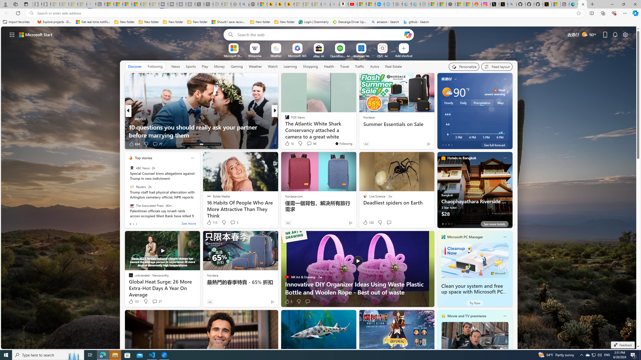  I want to click on 186 Like, so click(288, 144).